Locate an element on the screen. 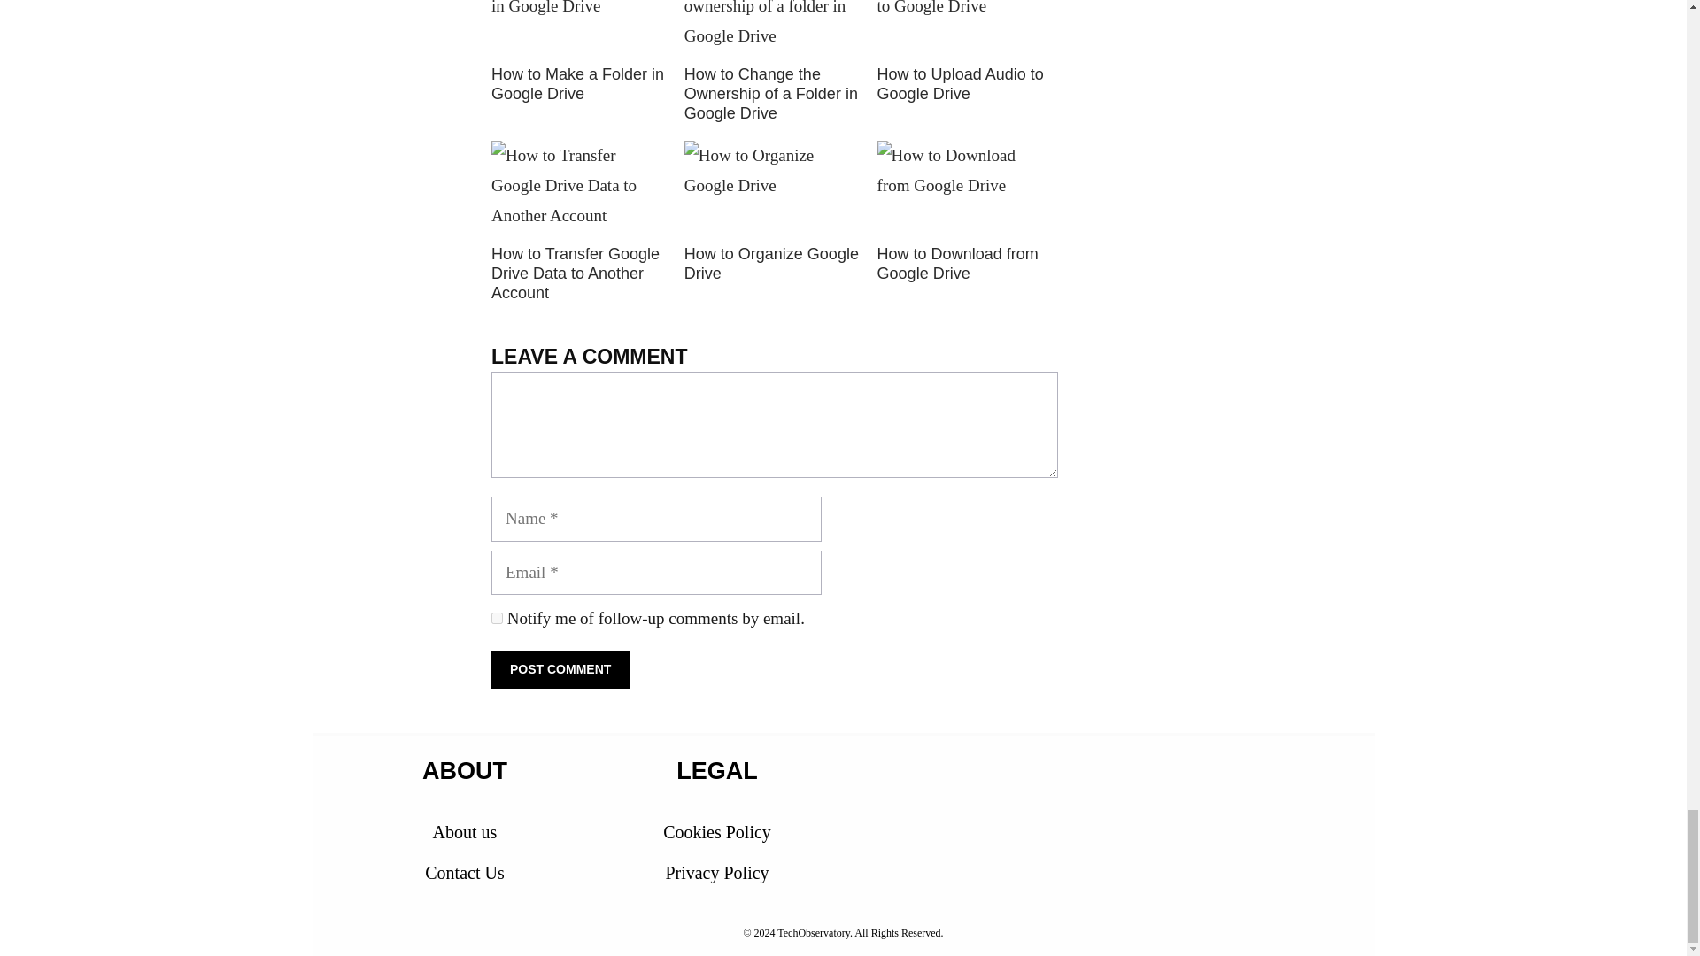 The height and width of the screenshot is (956, 1700). How to Change the Ownership of a Folder in Google Drive is located at coordinates (771, 94).